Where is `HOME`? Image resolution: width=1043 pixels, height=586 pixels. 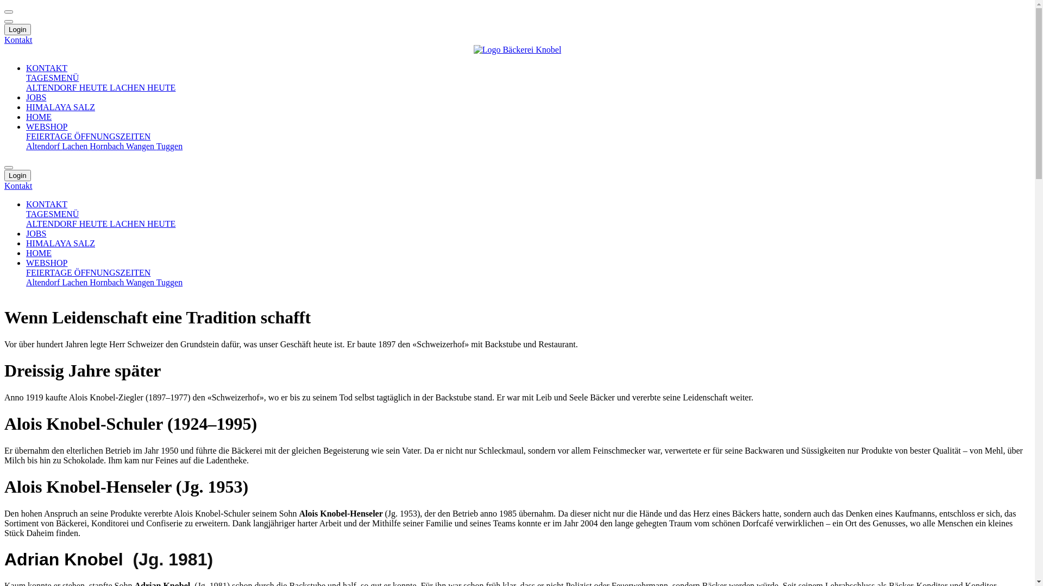 HOME is located at coordinates (39, 253).